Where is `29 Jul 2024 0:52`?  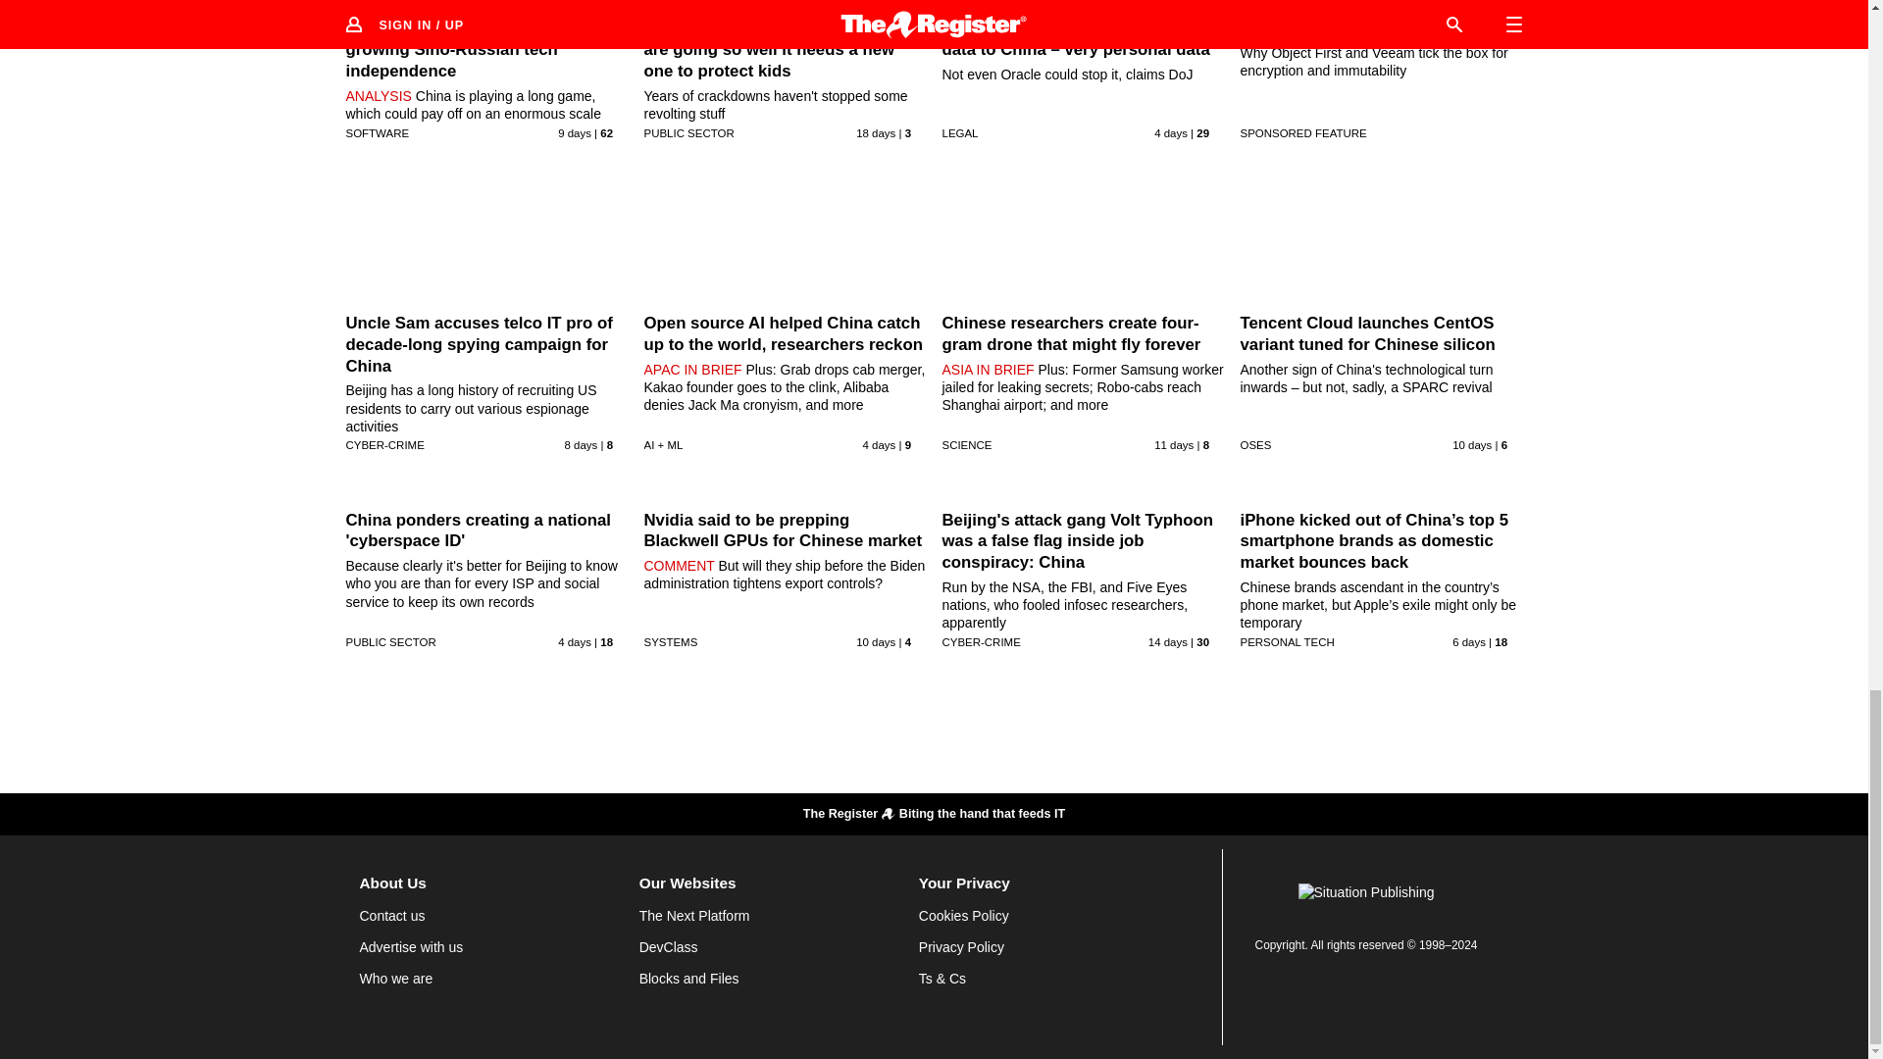
29 Jul 2024 0:52 is located at coordinates (879, 445).